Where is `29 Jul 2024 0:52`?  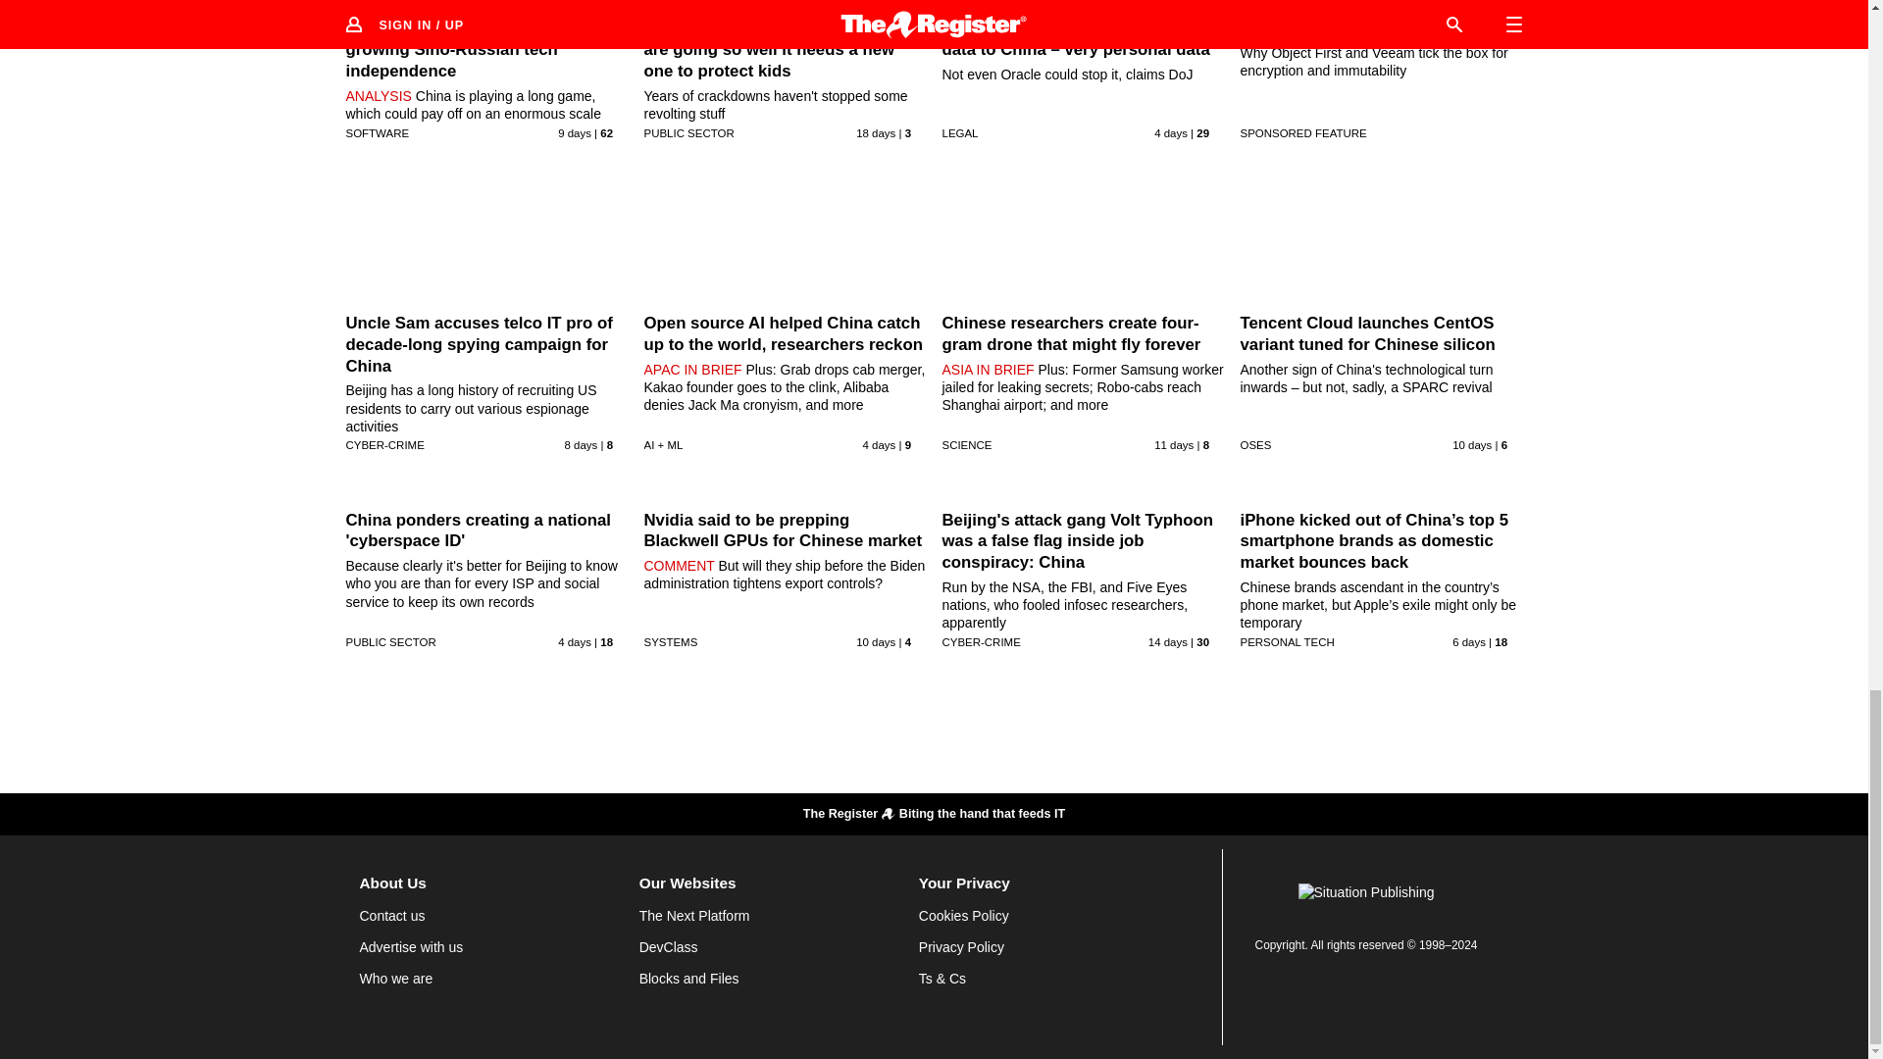
29 Jul 2024 0:52 is located at coordinates (879, 445).